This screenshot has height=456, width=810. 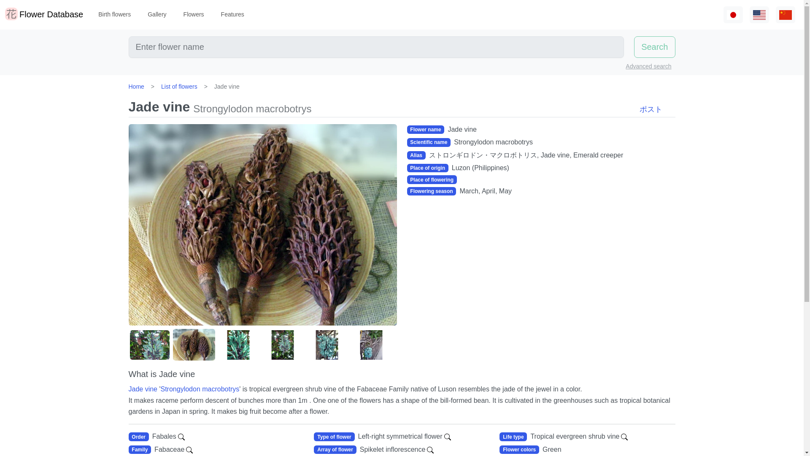 What do you see at coordinates (648, 67) in the screenshot?
I see `Advanced search` at bounding box center [648, 67].